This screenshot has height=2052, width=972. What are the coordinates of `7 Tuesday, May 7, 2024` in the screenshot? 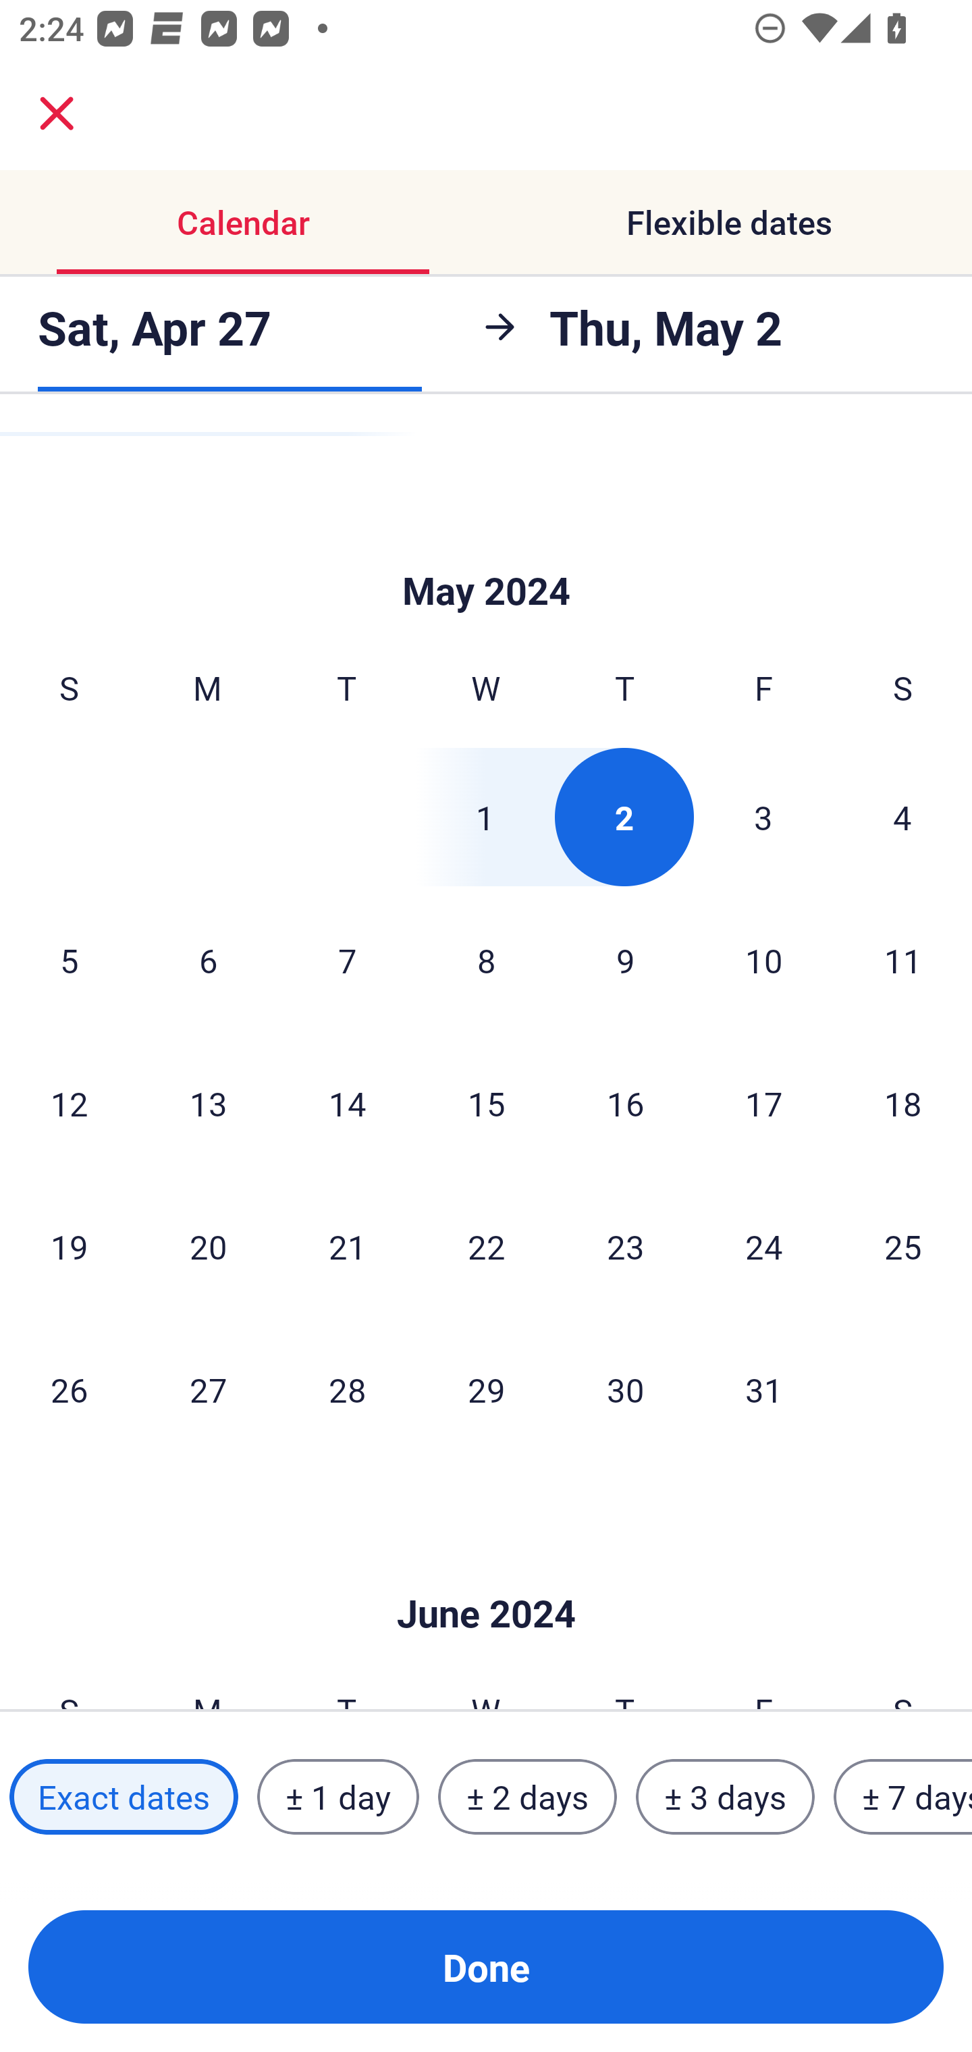 It's located at (347, 960).